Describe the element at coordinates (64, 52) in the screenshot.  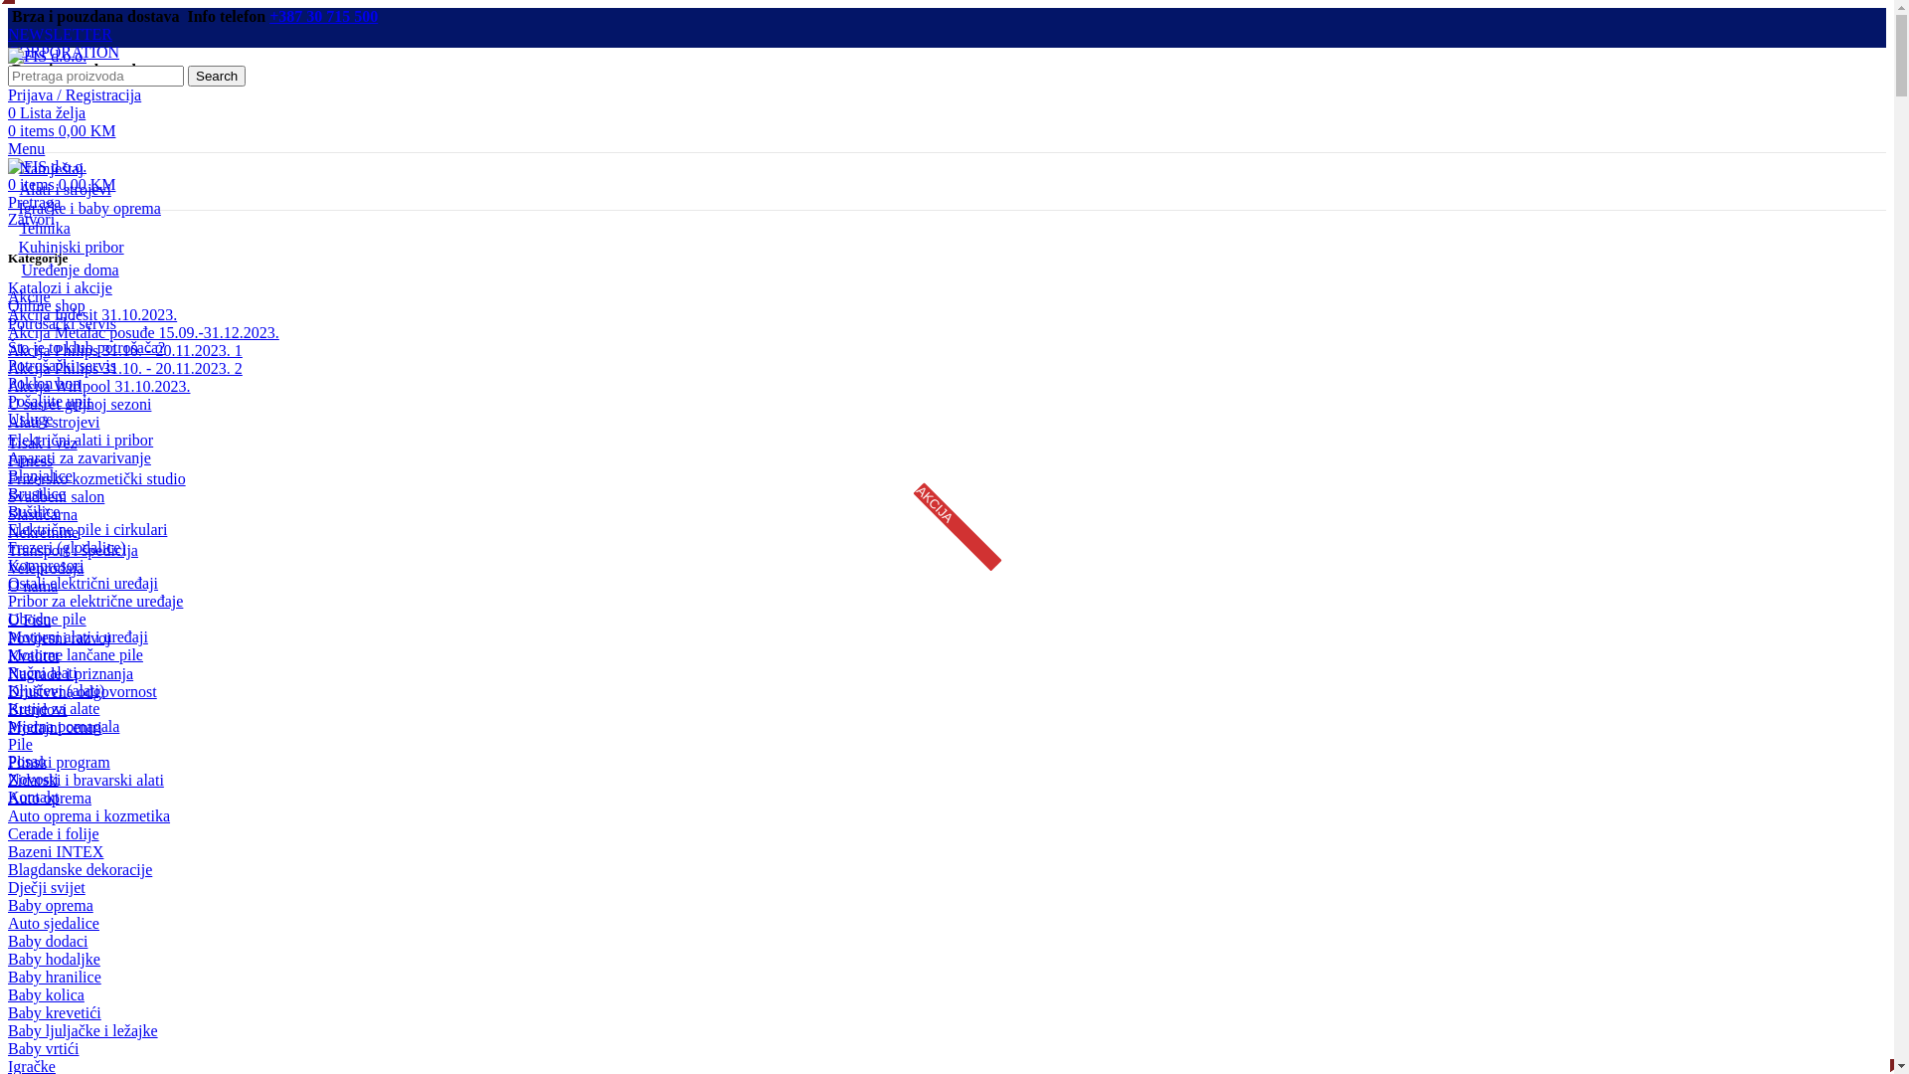
I see `CORPORATION` at that location.